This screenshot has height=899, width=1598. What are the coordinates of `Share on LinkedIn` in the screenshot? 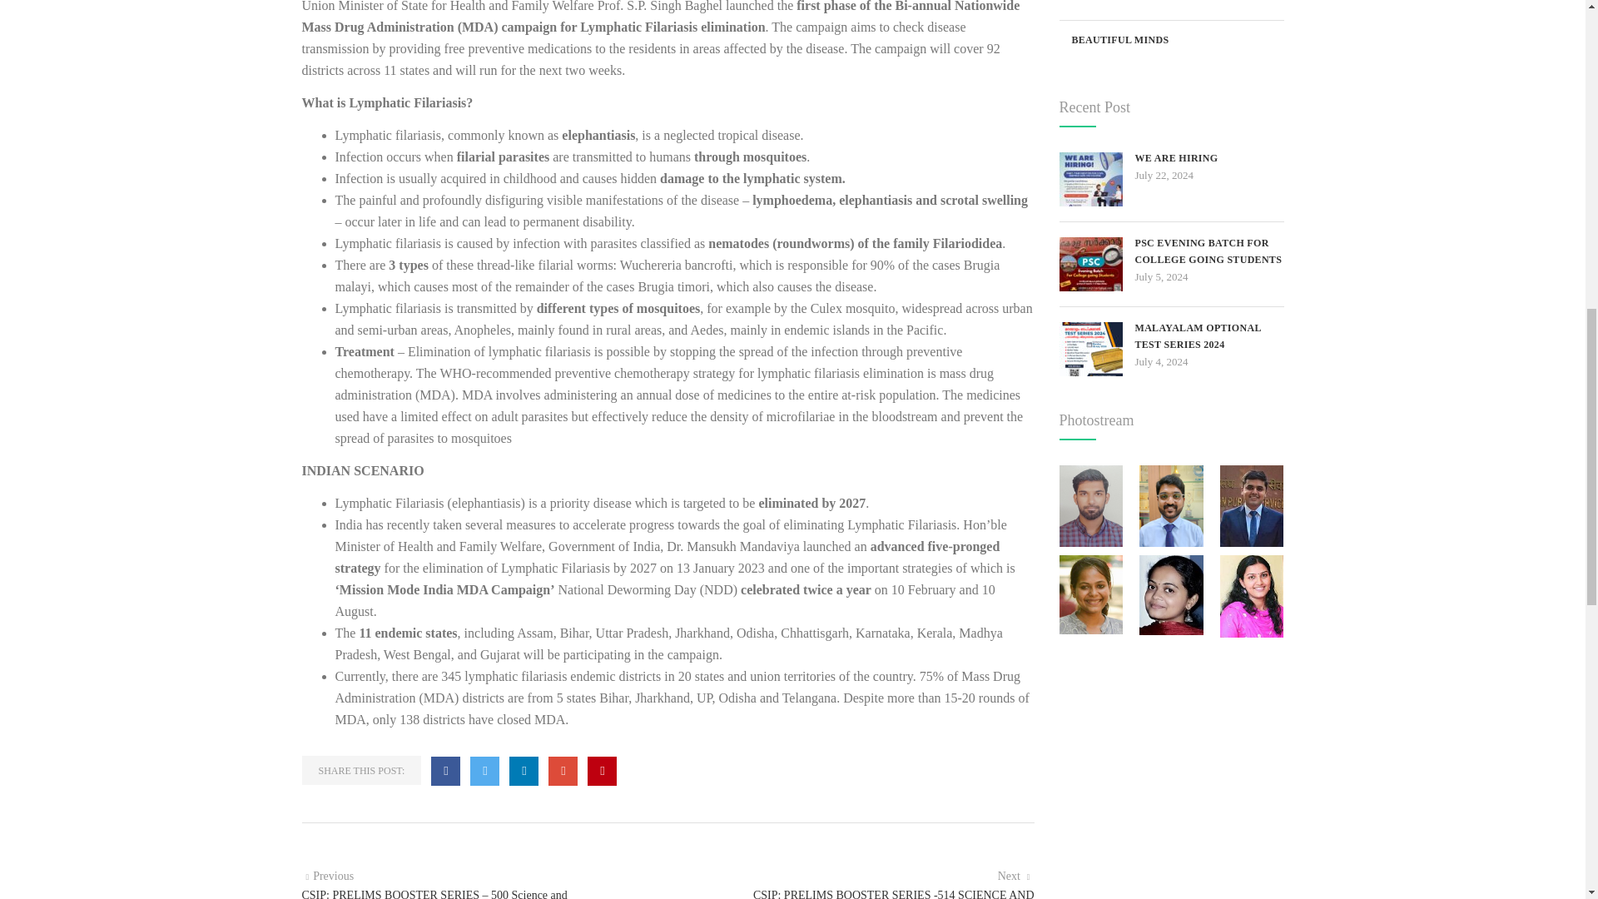 It's located at (524, 771).